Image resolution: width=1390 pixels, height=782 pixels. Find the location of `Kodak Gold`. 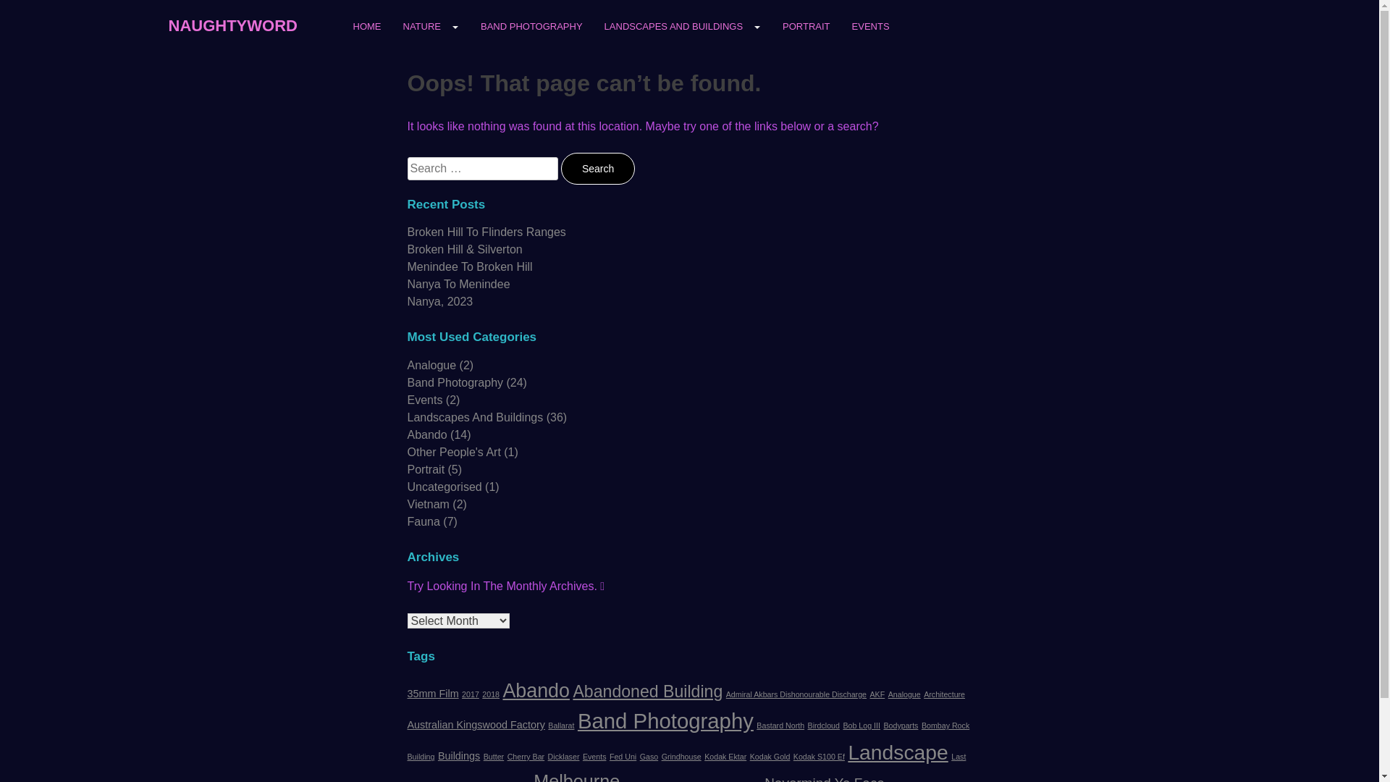

Kodak Gold is located at coordinates (770, 757).